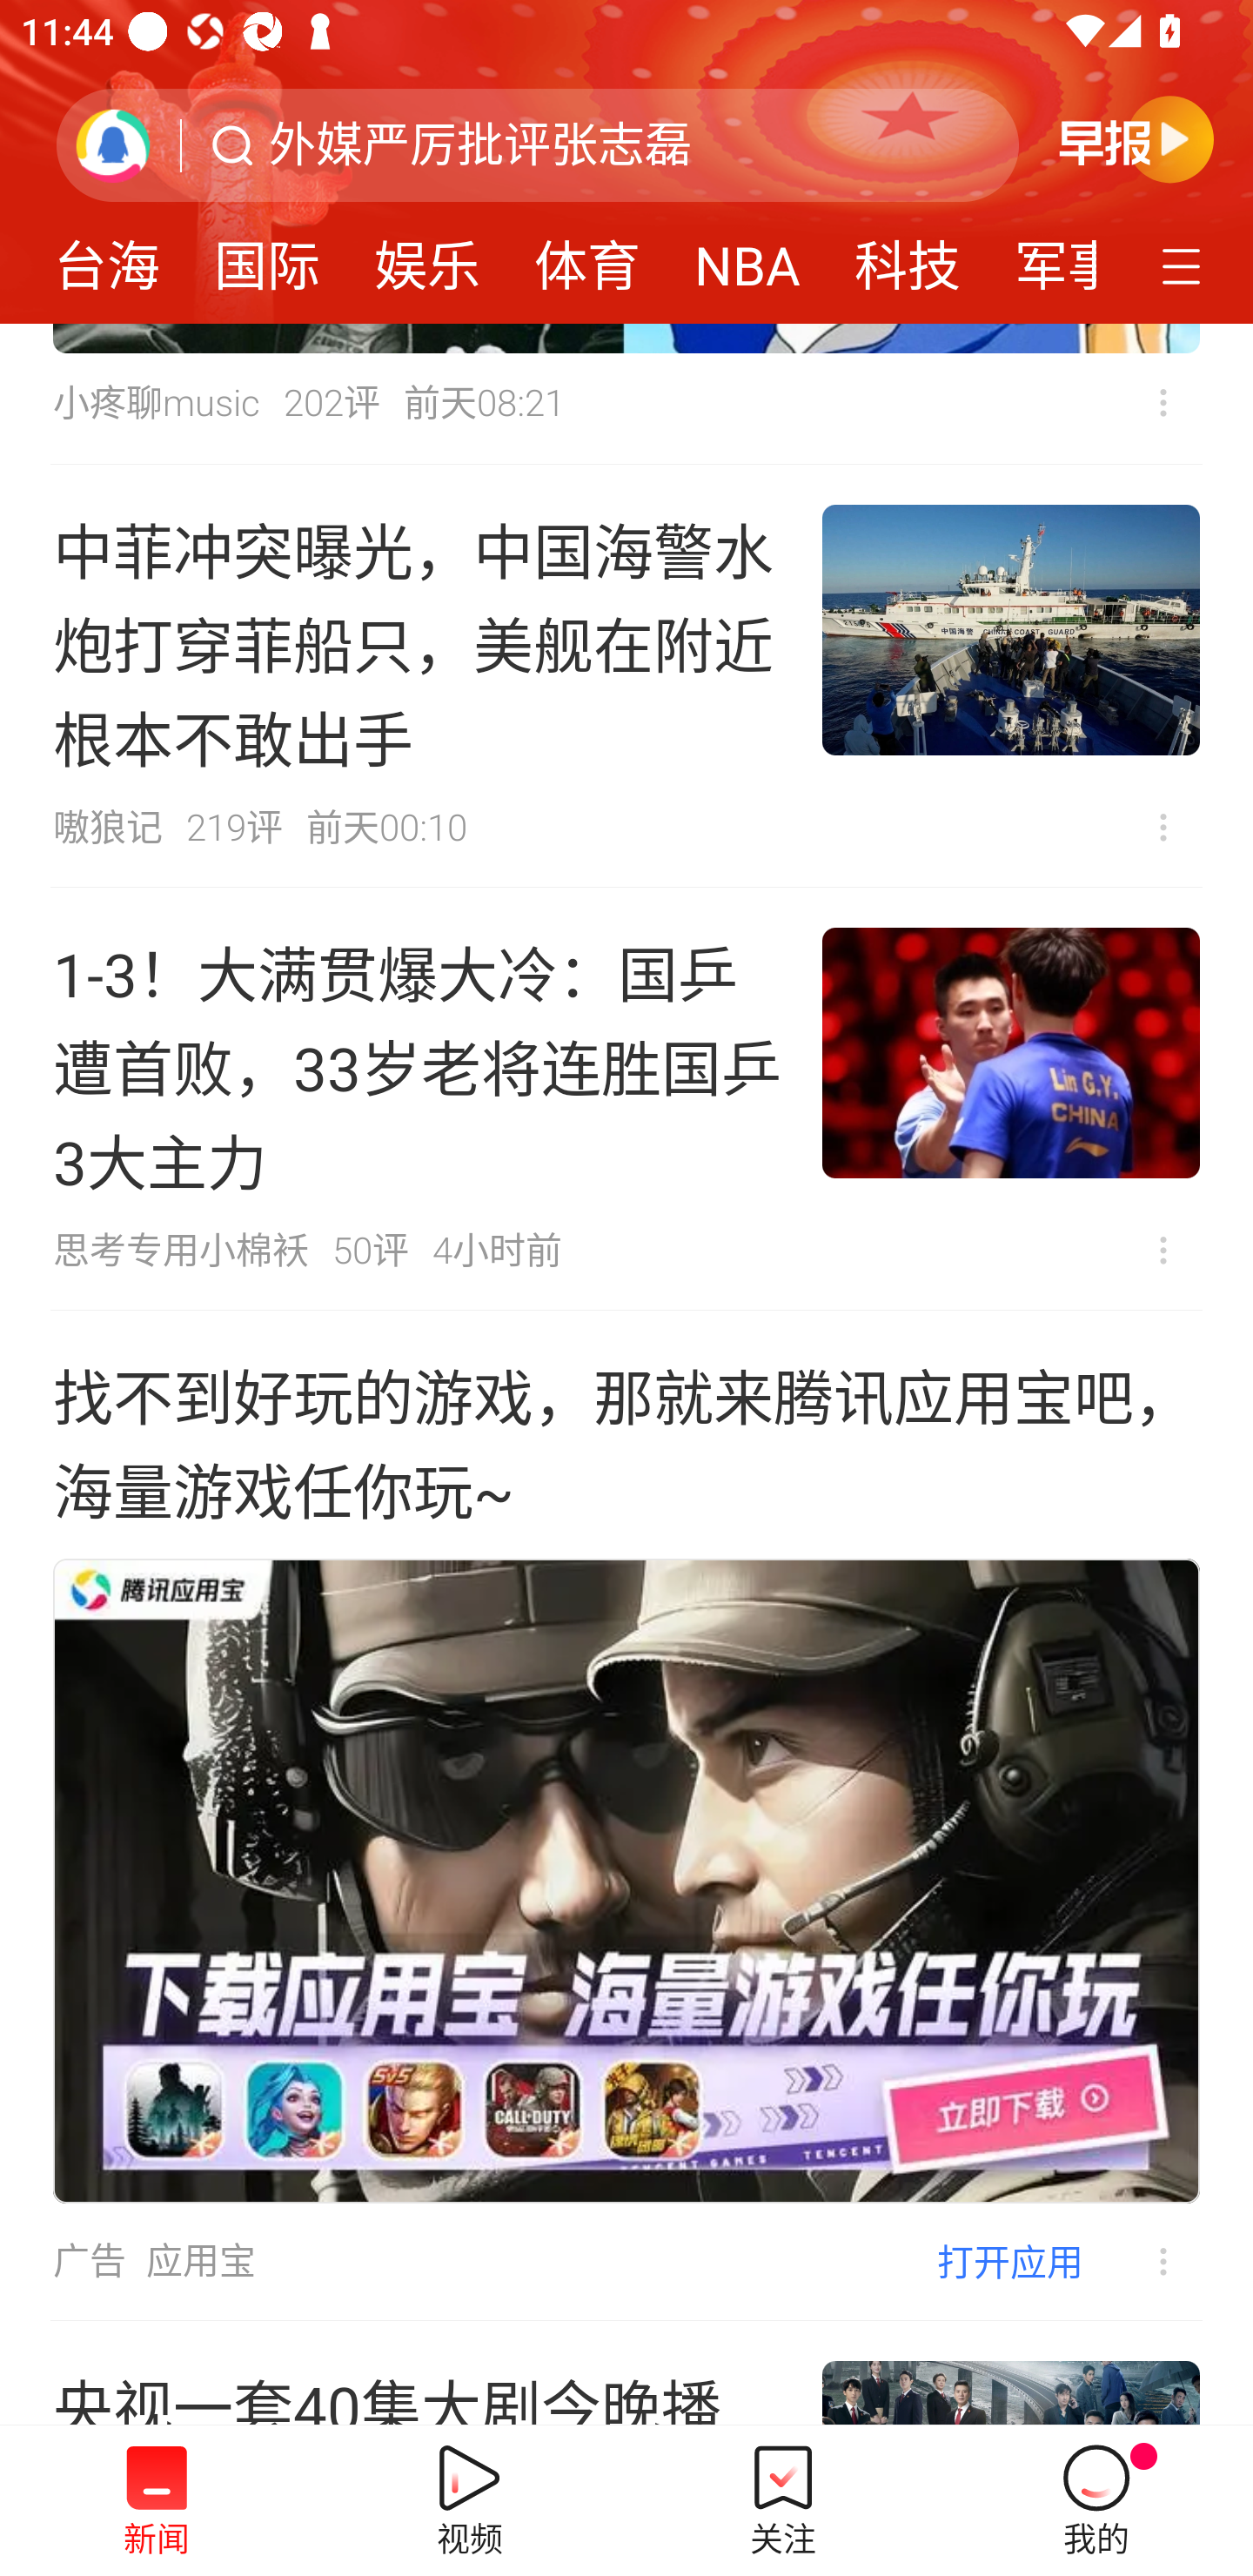 The height and width of the screenshot is (2576, 1253). Describe the element at coordinates (1010, 2261) in the screenshot. I see `打开应用` at that location.